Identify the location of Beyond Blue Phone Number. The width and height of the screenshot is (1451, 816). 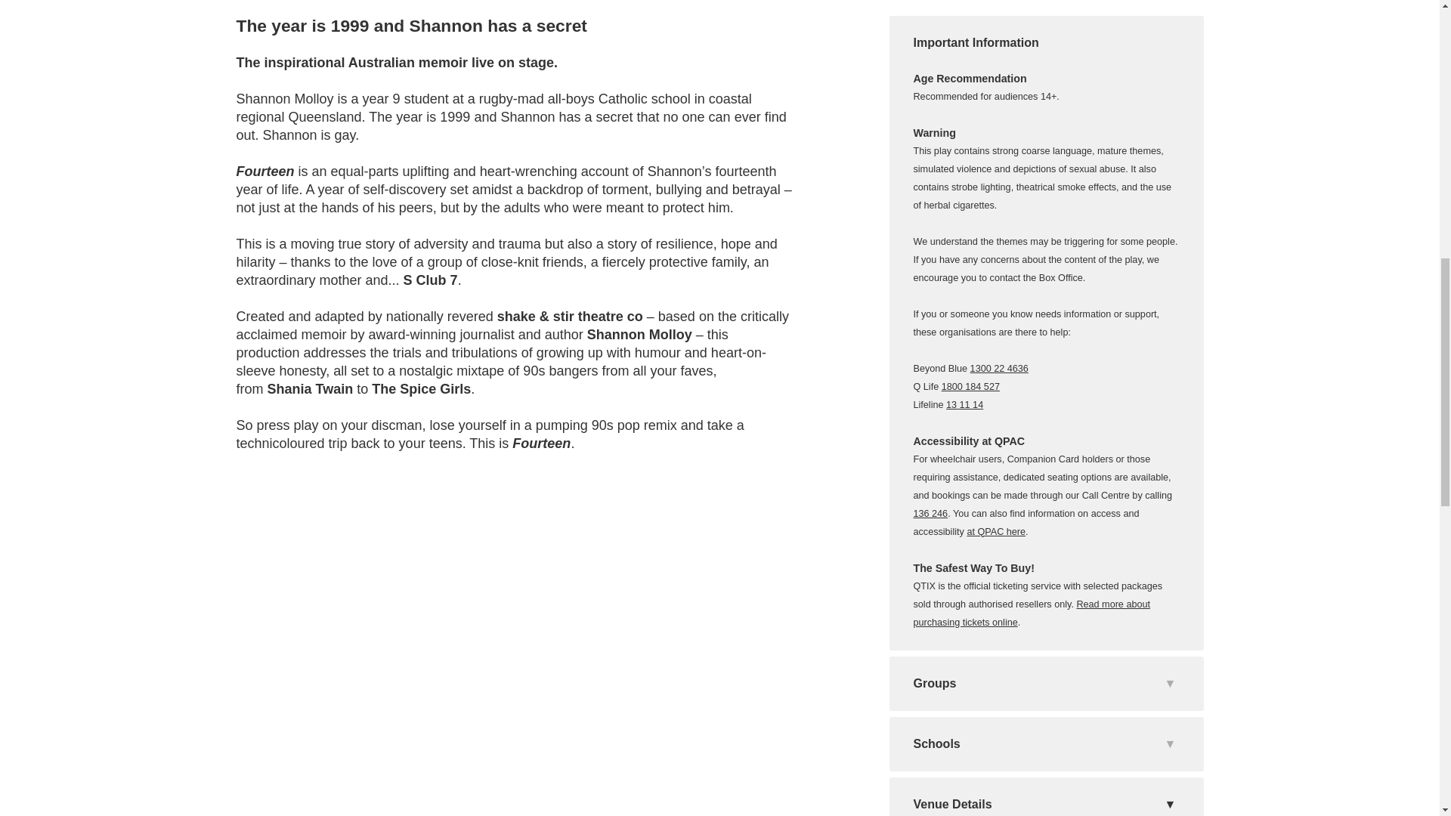
(999, 368).